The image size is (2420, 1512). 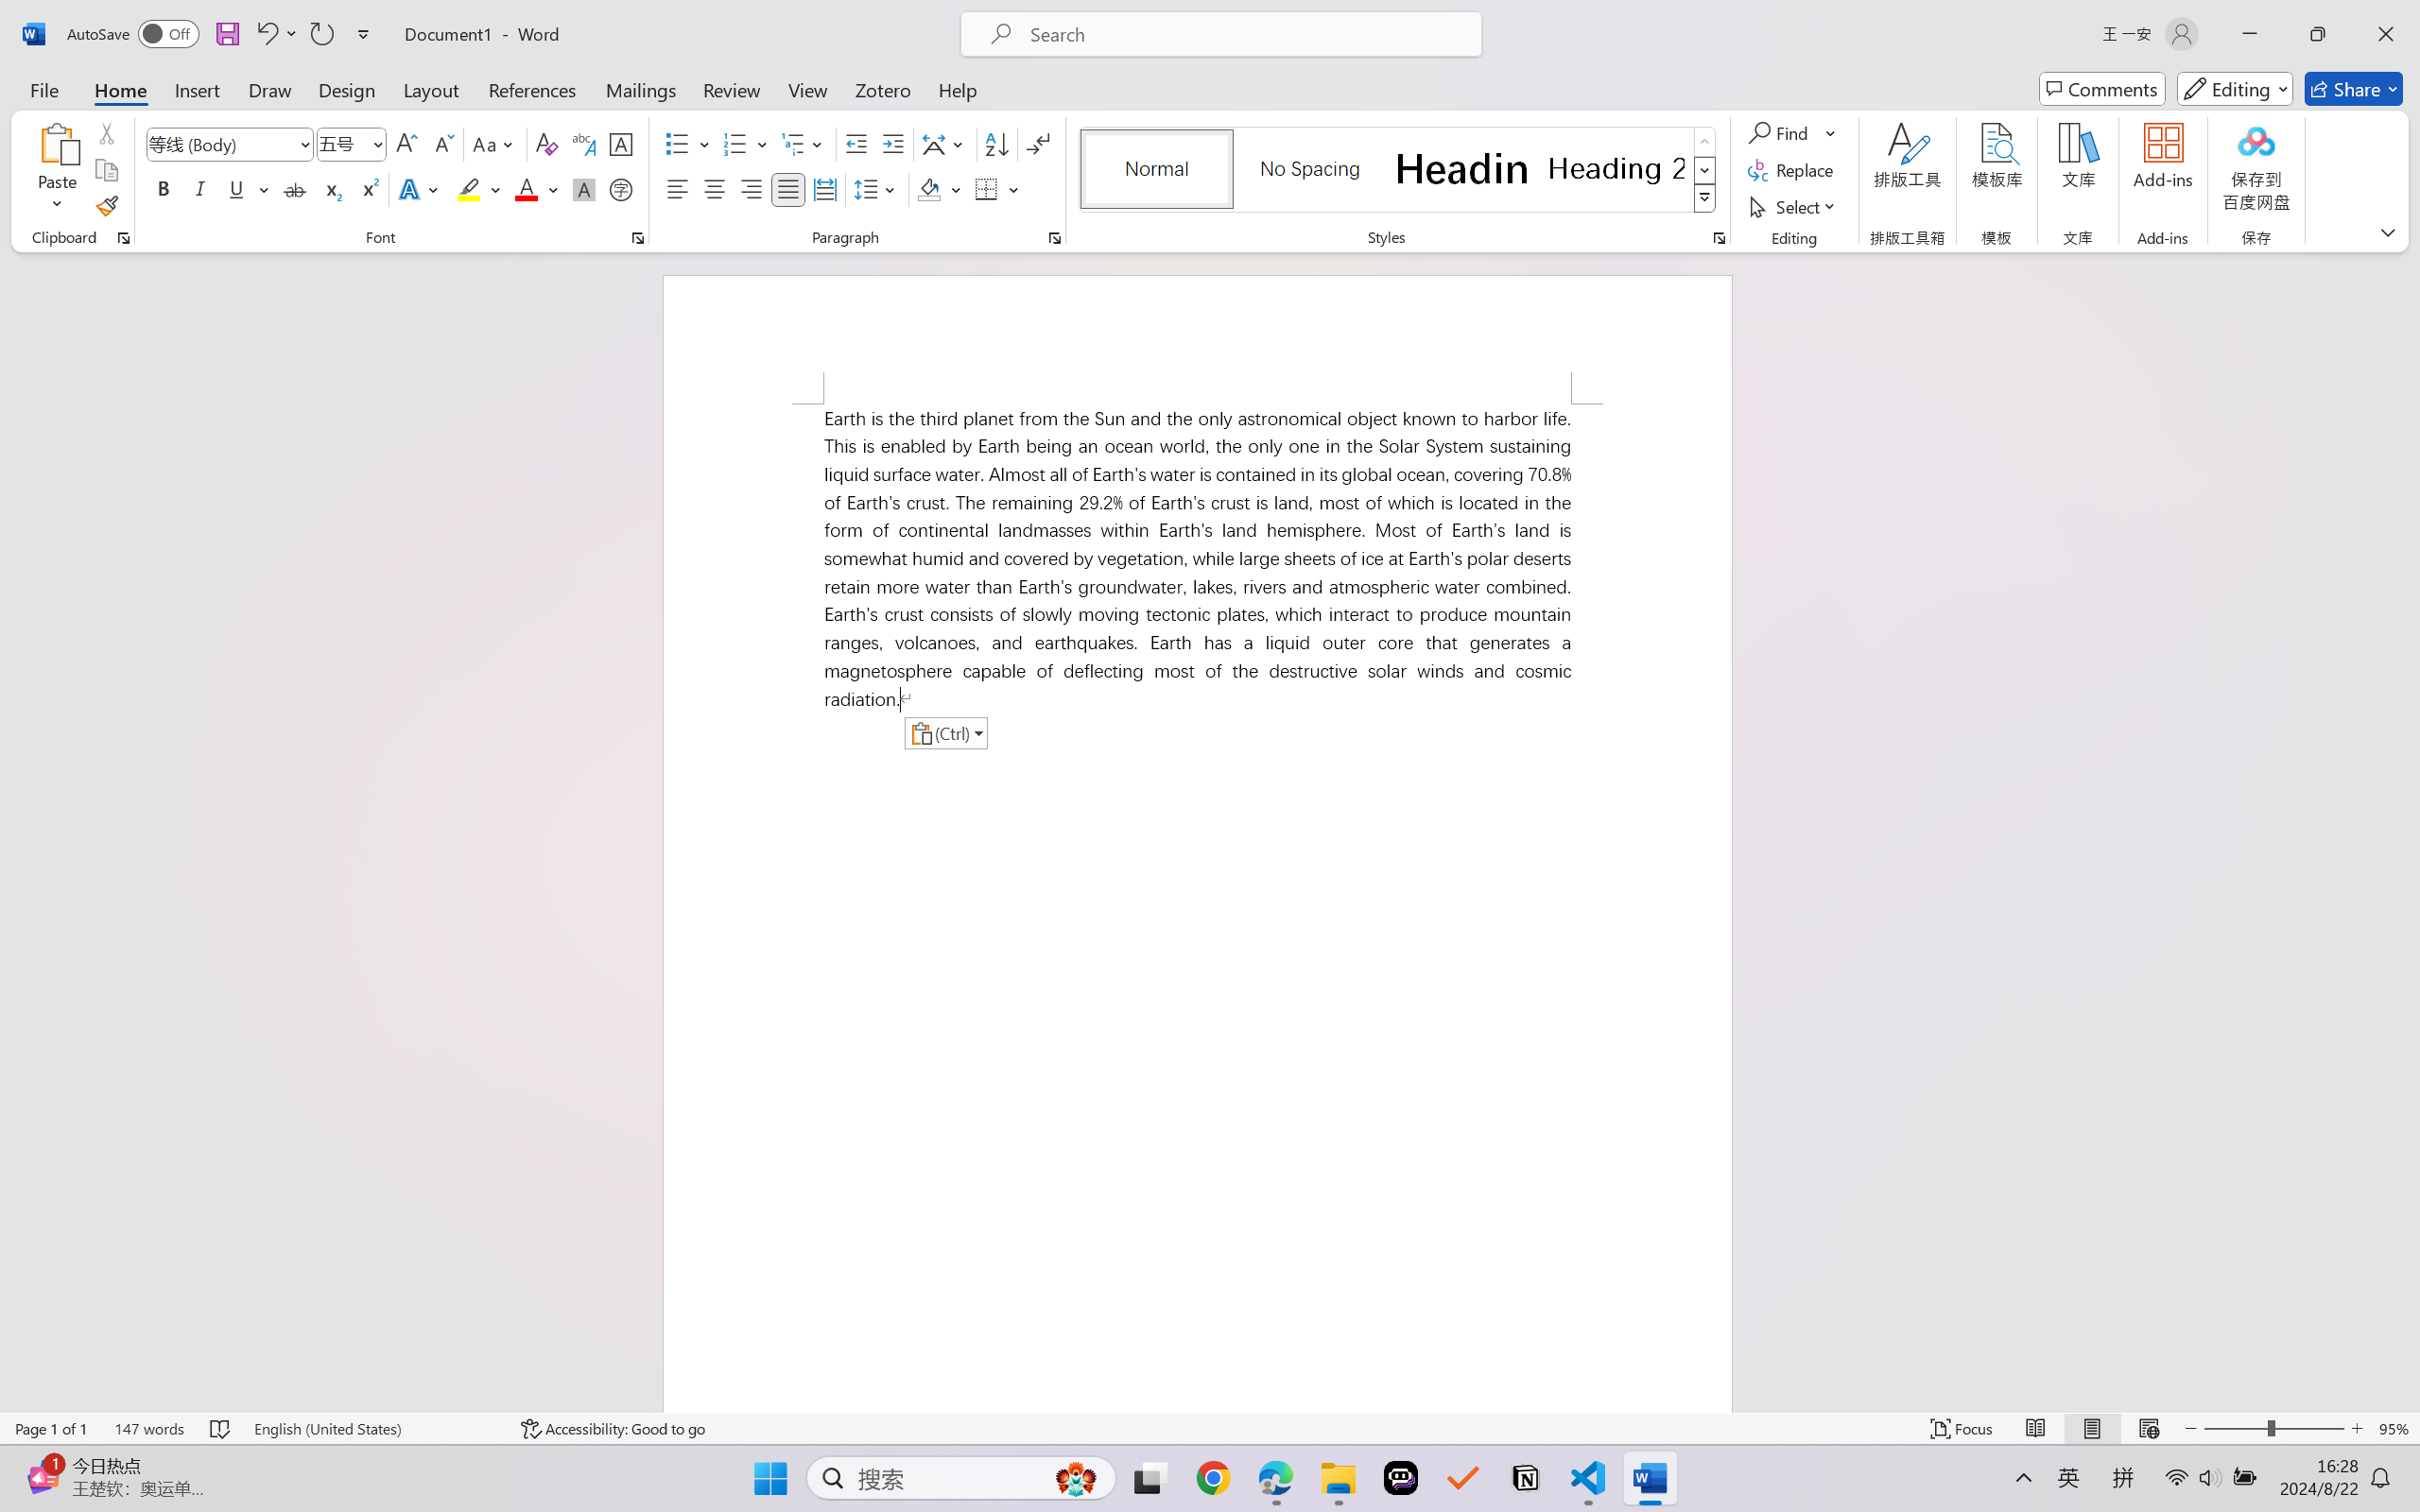 What do you see at coordinates (877, 189) in the screenshot?
I see `Line and Paragraph Spacing` at bounding box center [877, 189].